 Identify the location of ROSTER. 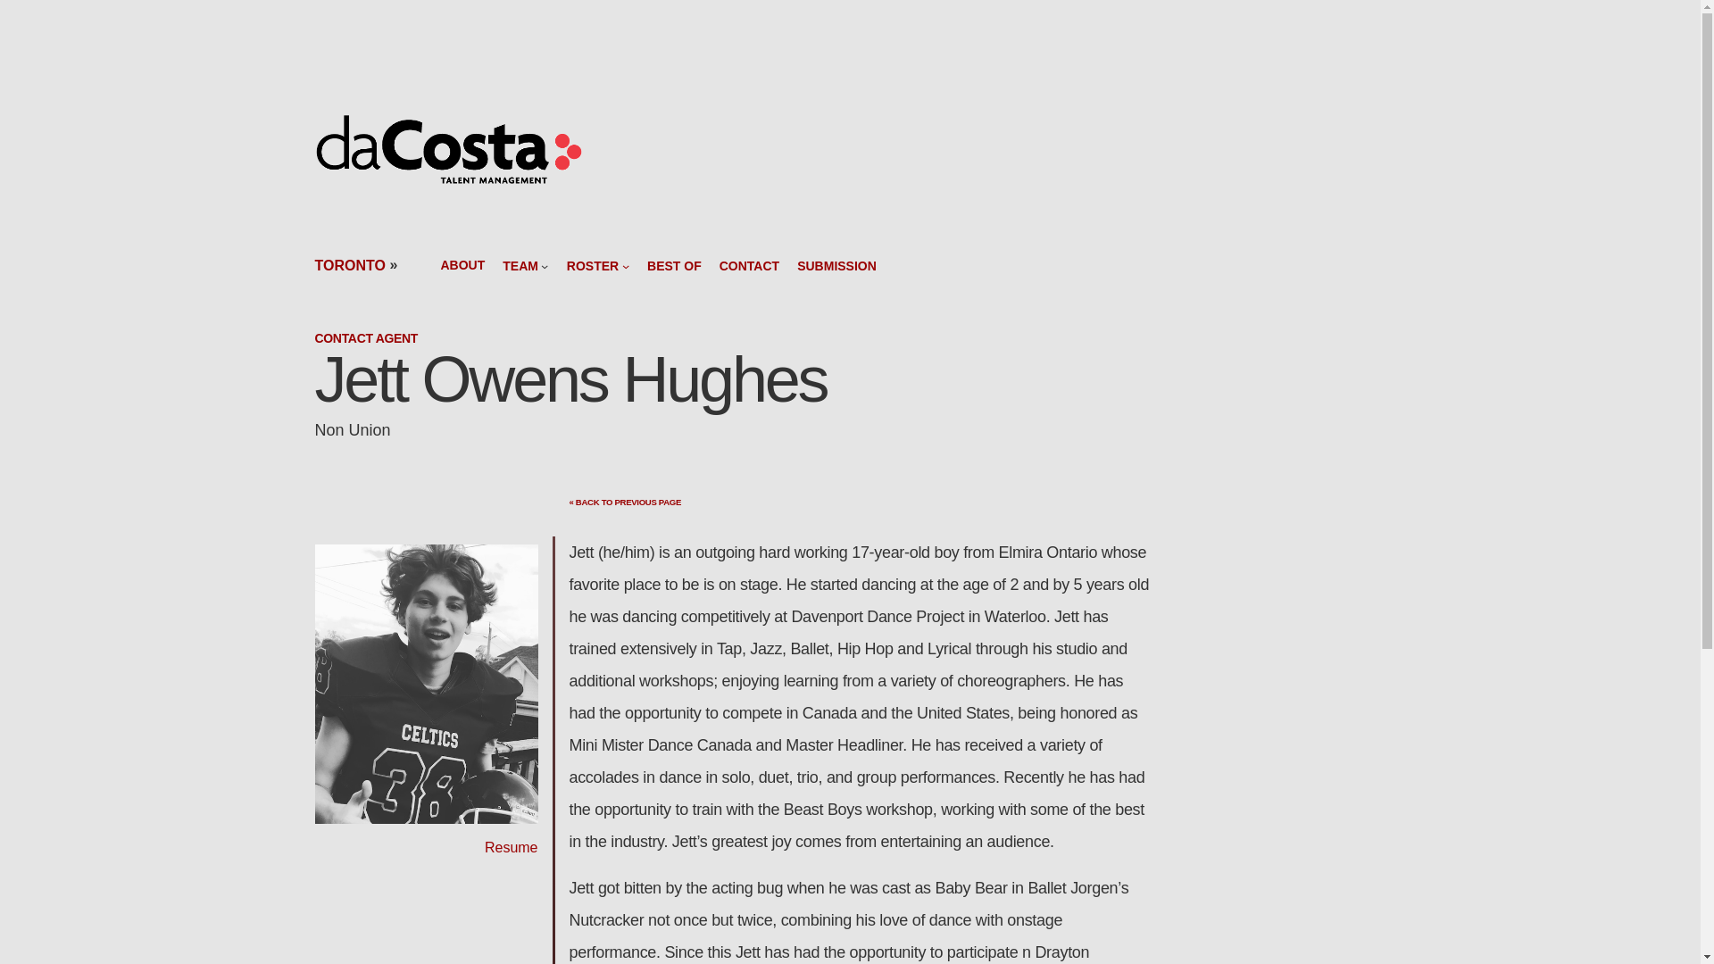
(593, 265).